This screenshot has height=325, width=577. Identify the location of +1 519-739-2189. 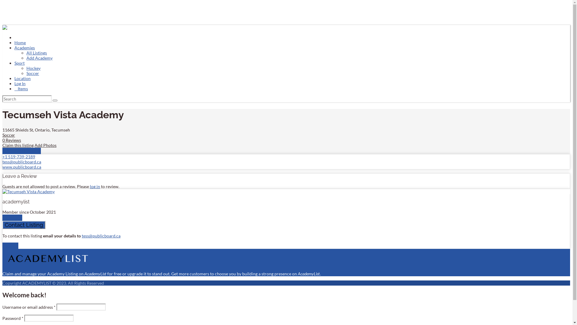
(19, 156).